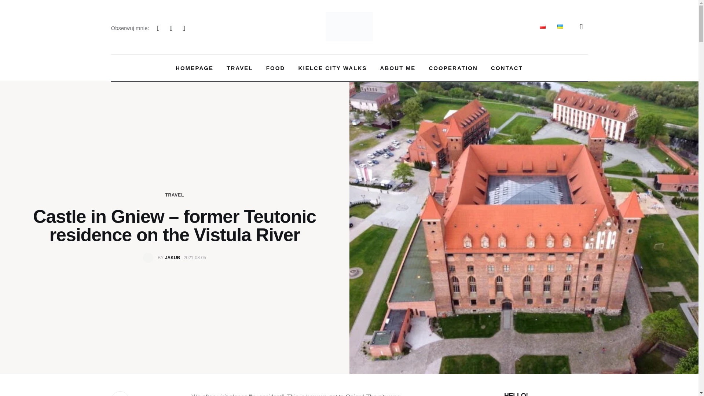  Describe the element at coordinates (240, 68) in the screenshot. I see `TRAVEL` at that location.